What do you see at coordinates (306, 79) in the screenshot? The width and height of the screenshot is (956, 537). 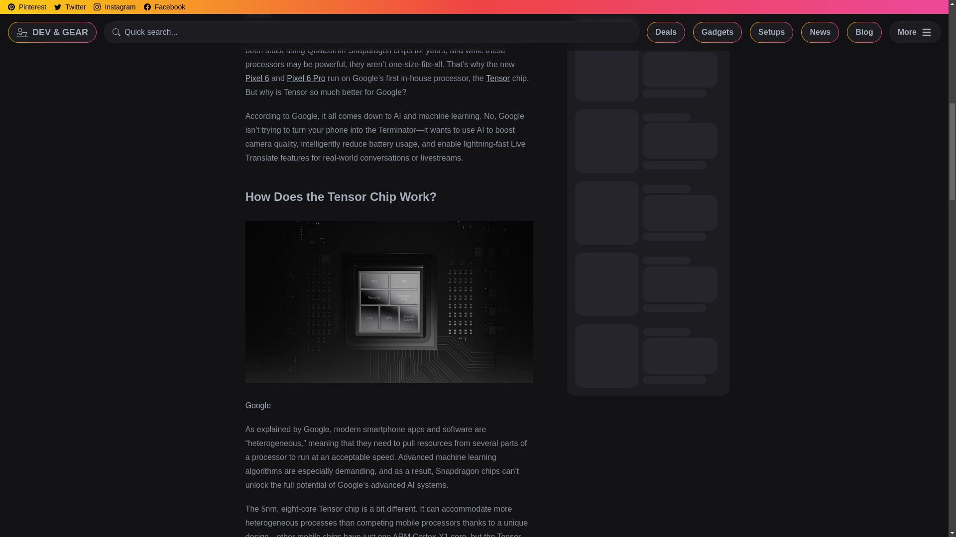 I see `Pixel 6 Pro` at bounding box center [306, 79].